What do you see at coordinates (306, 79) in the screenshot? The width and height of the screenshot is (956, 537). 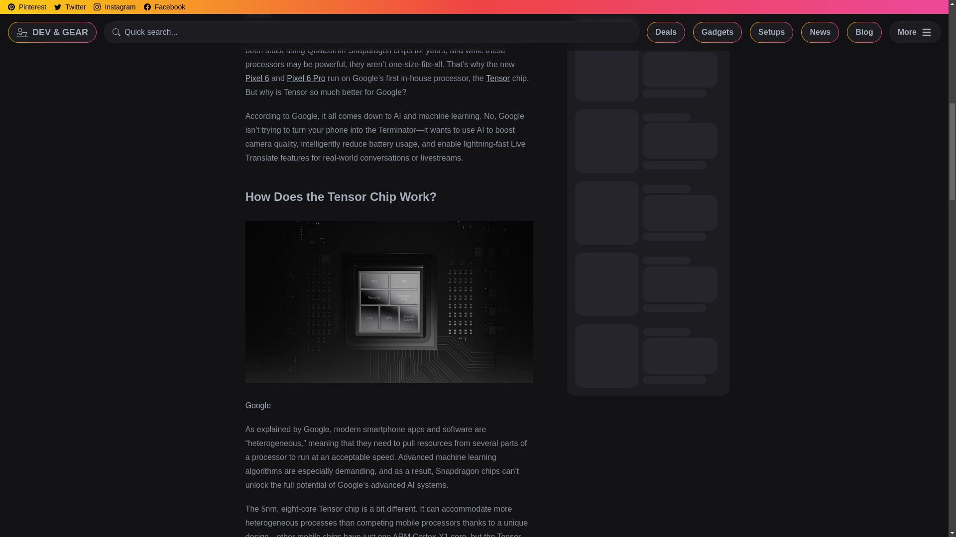 I see `Pixel 6 Pro` at bounding box center [306, 79].